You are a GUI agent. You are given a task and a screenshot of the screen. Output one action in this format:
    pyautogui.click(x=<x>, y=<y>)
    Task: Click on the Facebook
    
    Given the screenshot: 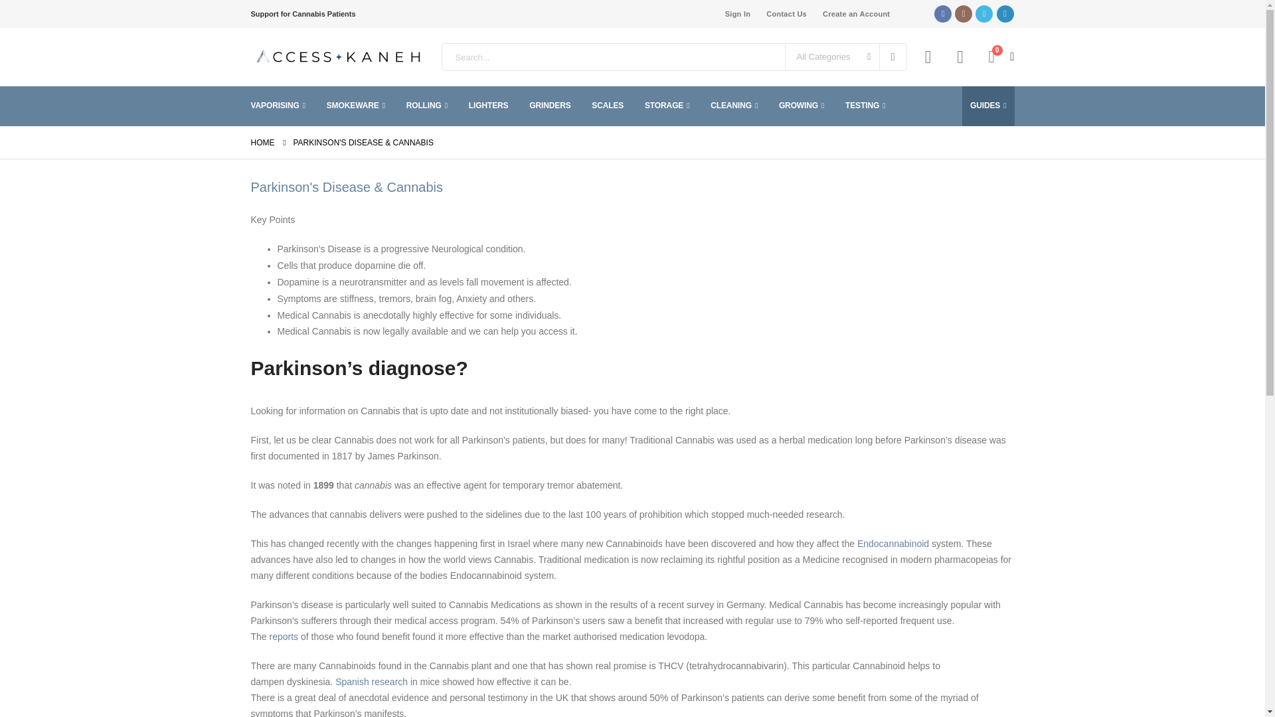 What is the action you would take?
    pyautogui.click(x=892, y=56)
    